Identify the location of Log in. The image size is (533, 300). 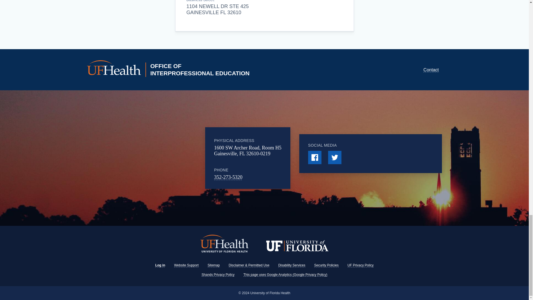
(160, 265).